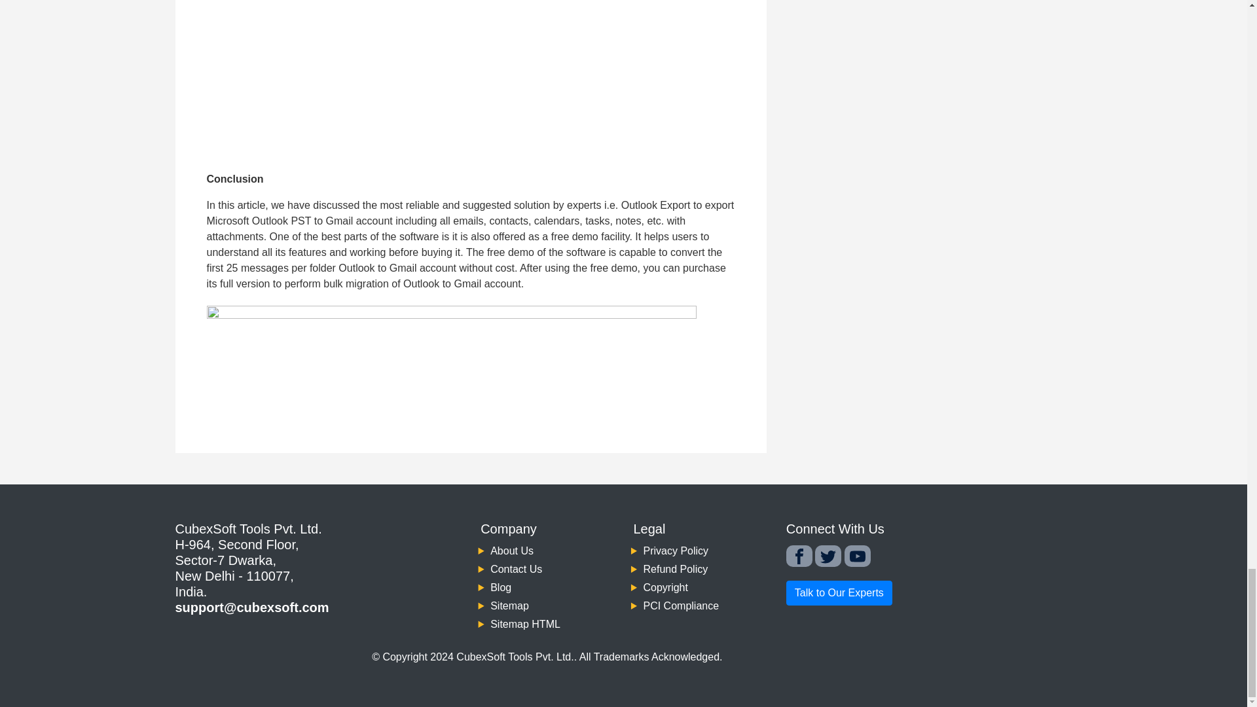 The image size is (1257, 707). I want to click on Refund Policy, so click(674, 569).